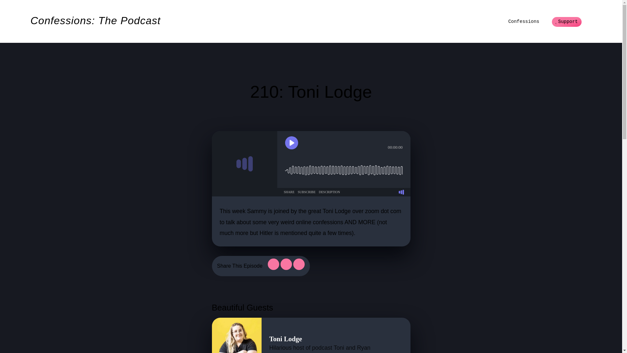 This screenshot has width=627, height=353. I want to click on Toni Lodge, so click(285, 339).